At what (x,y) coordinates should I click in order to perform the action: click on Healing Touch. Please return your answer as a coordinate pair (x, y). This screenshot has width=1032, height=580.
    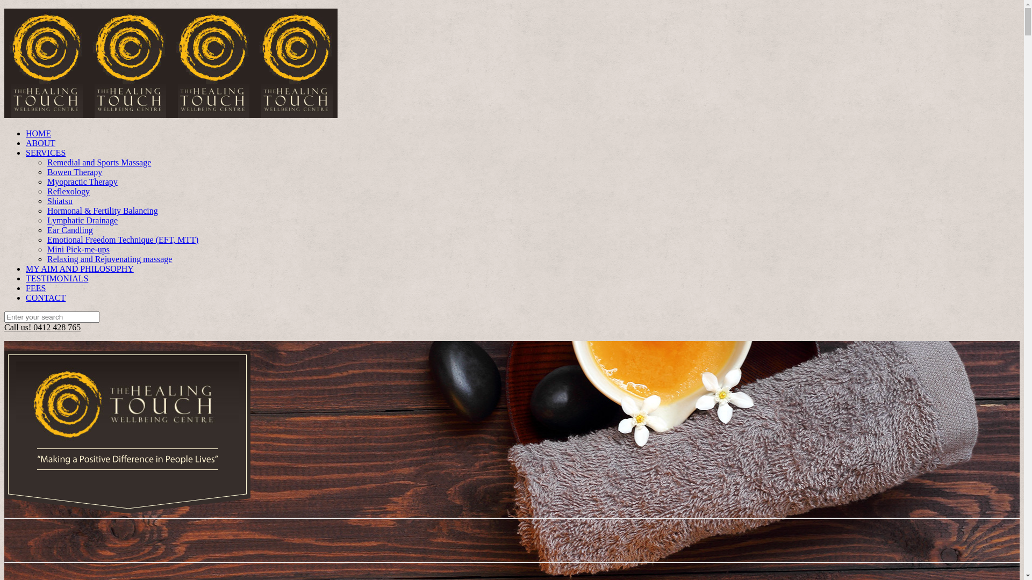
    Looking at the image, I should click on (171, 115).